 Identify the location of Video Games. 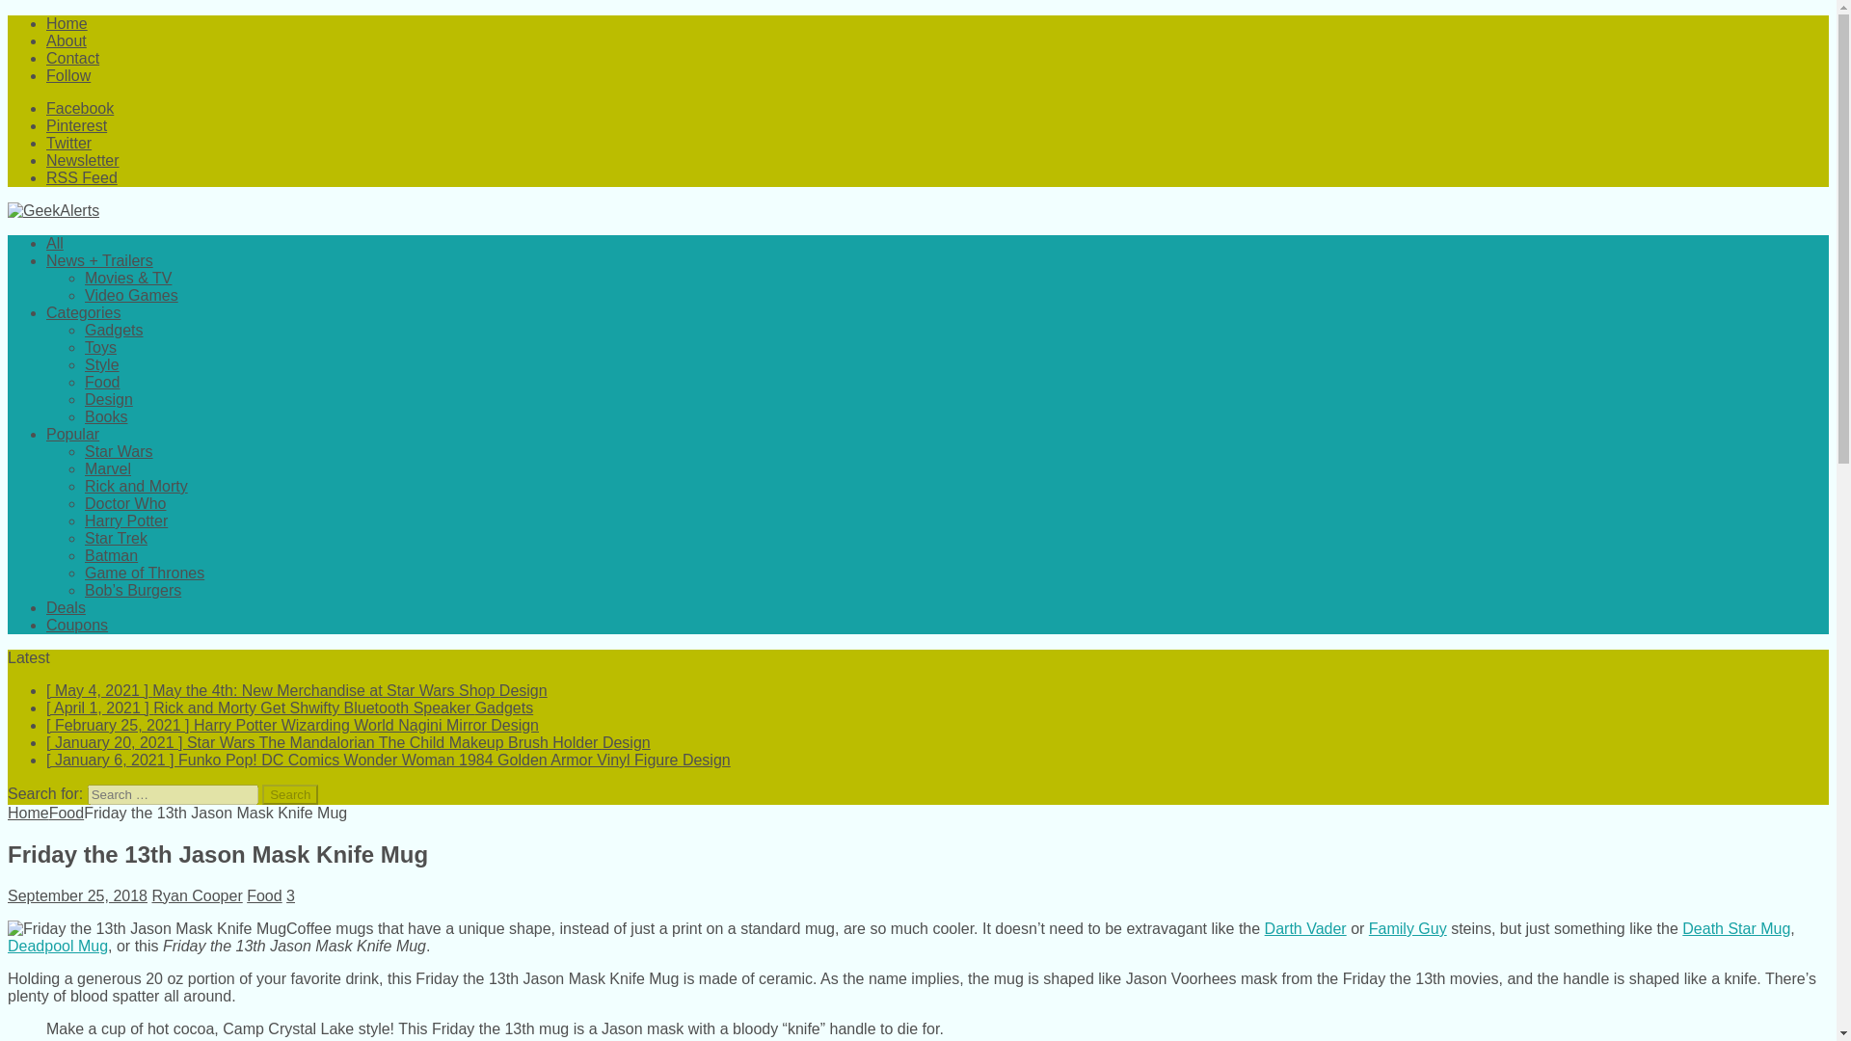
(131, 295).